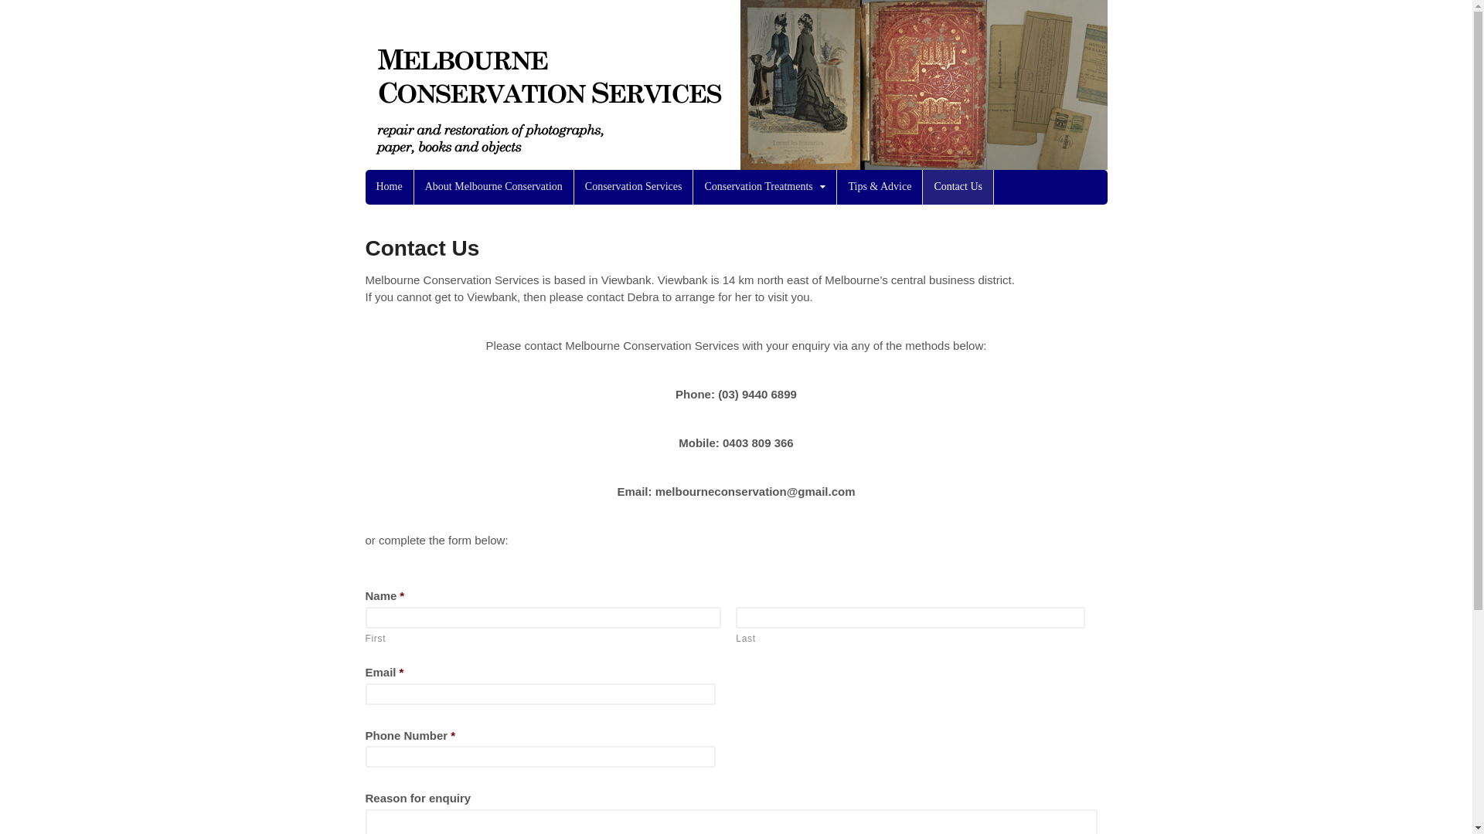 Image resolution: width=1484 pixels, height=834 pixels. What do you see at coordinates (494, 187) in the screenshot?
I see `About Melbourne Conservation` at bounding box center [494, 187].